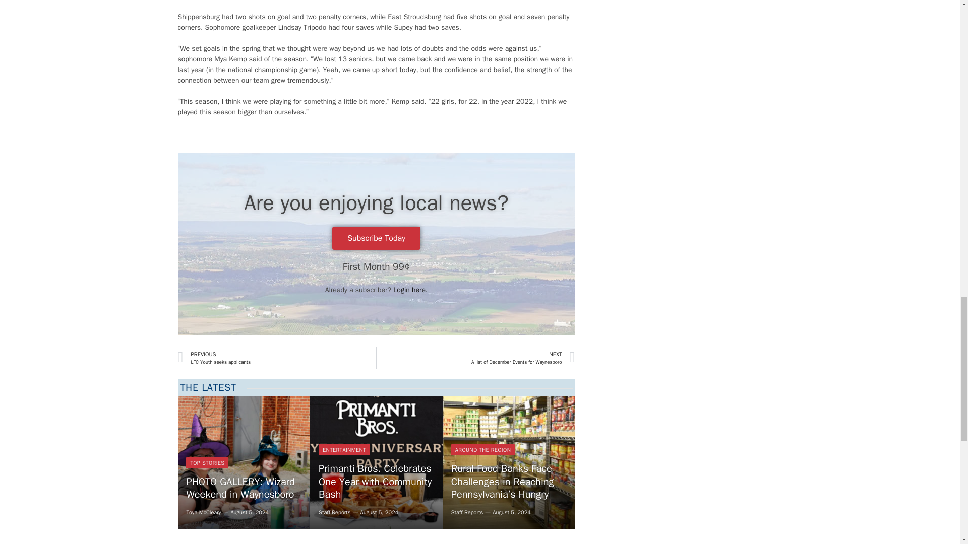 The height and width of the screenshot is (544, 968). Describe the element at coordinates (483, 449) in the screenshot. I see `Toya McCleary` at that location.